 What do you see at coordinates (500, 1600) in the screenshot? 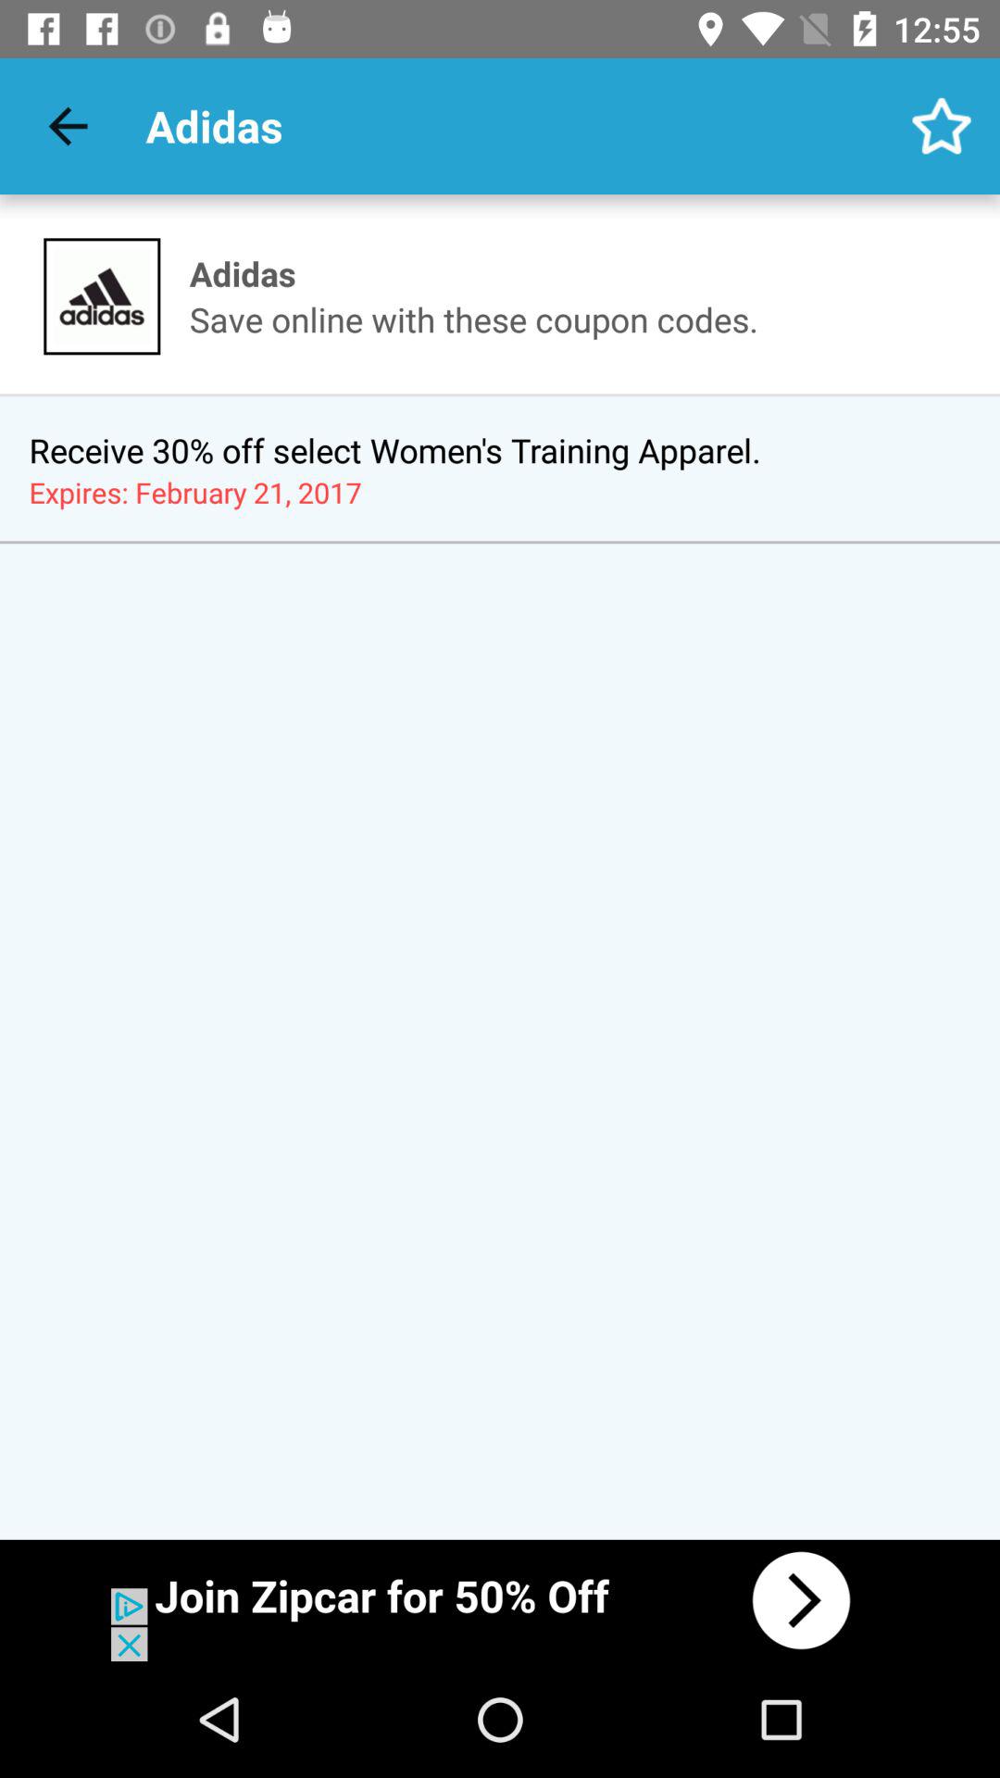
I see `go to link in advertisement` at bounding box center [500, 1600].